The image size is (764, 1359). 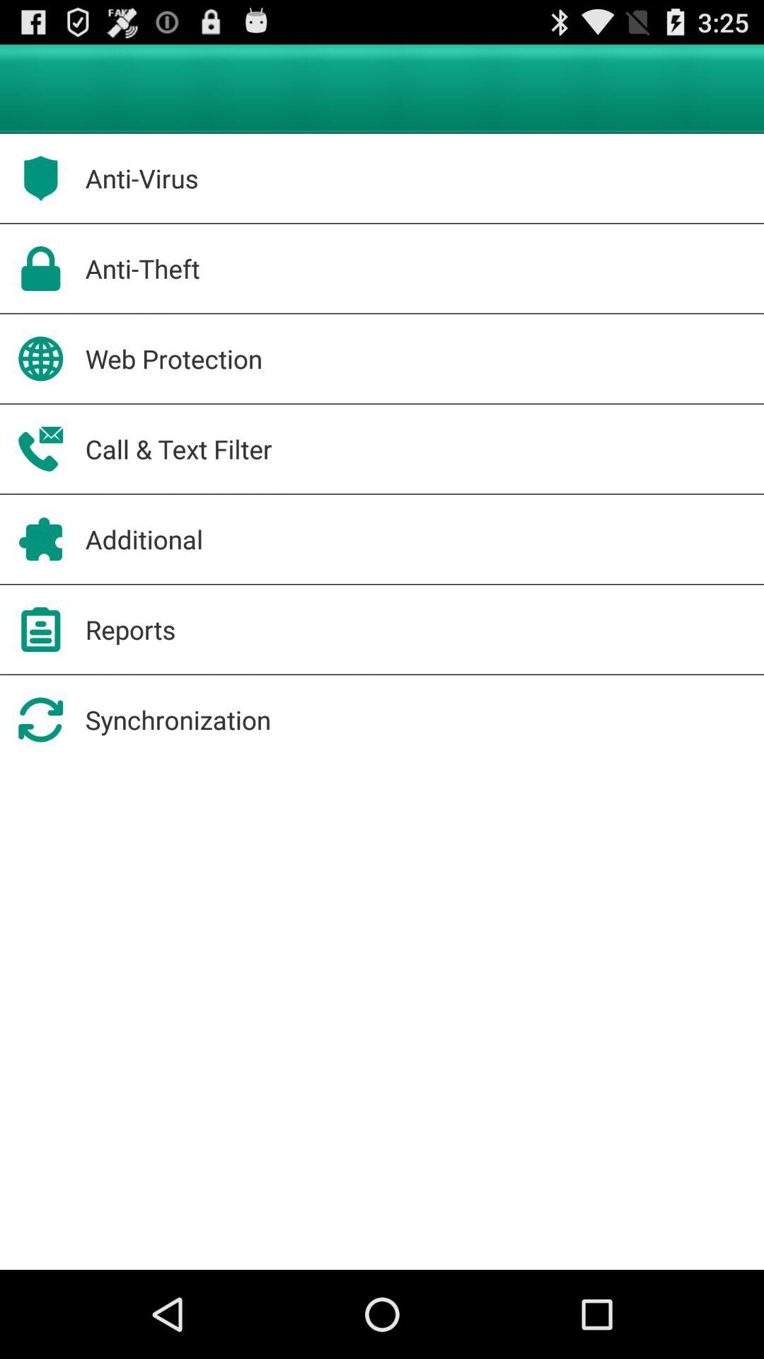 What do you see at coordinates (178, 449) in the screenshot?
I see `select icon below the web protection item` at bounding box center [178, 449].